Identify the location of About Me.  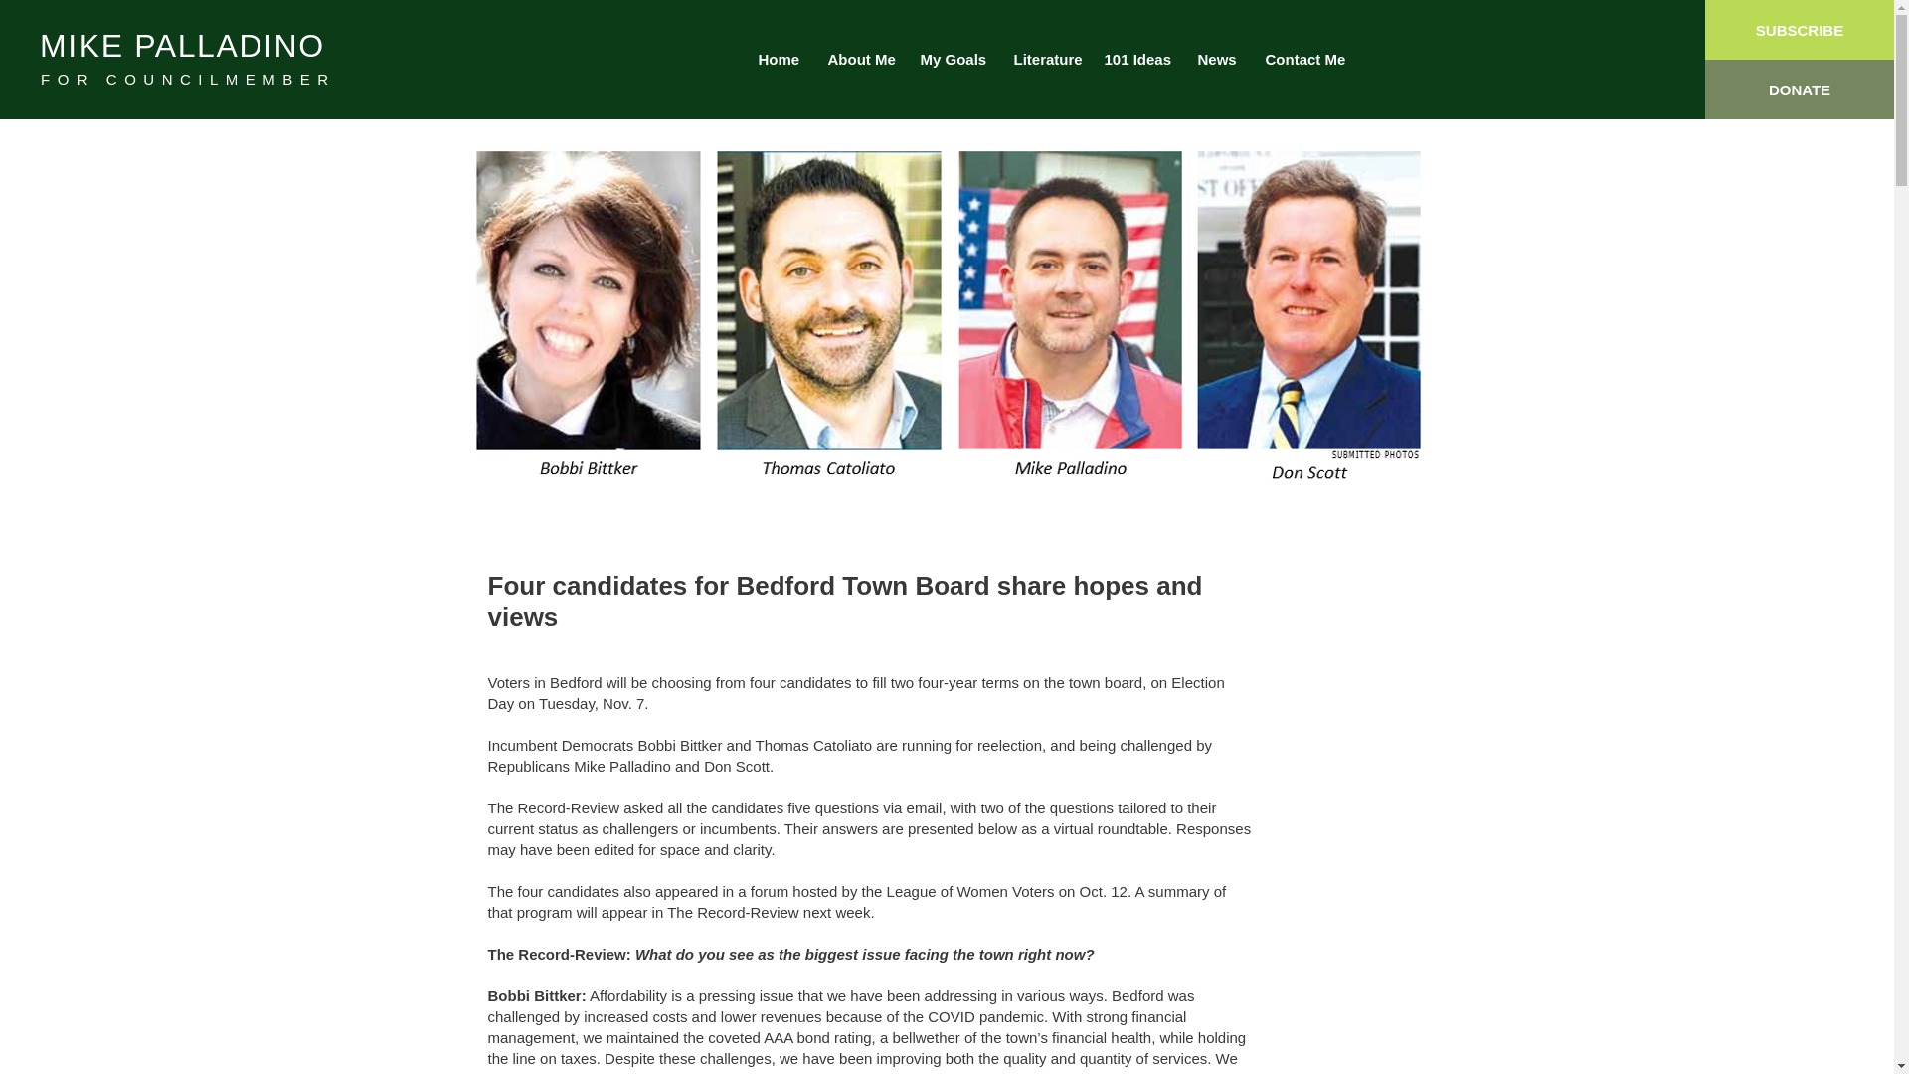
(859, 60).